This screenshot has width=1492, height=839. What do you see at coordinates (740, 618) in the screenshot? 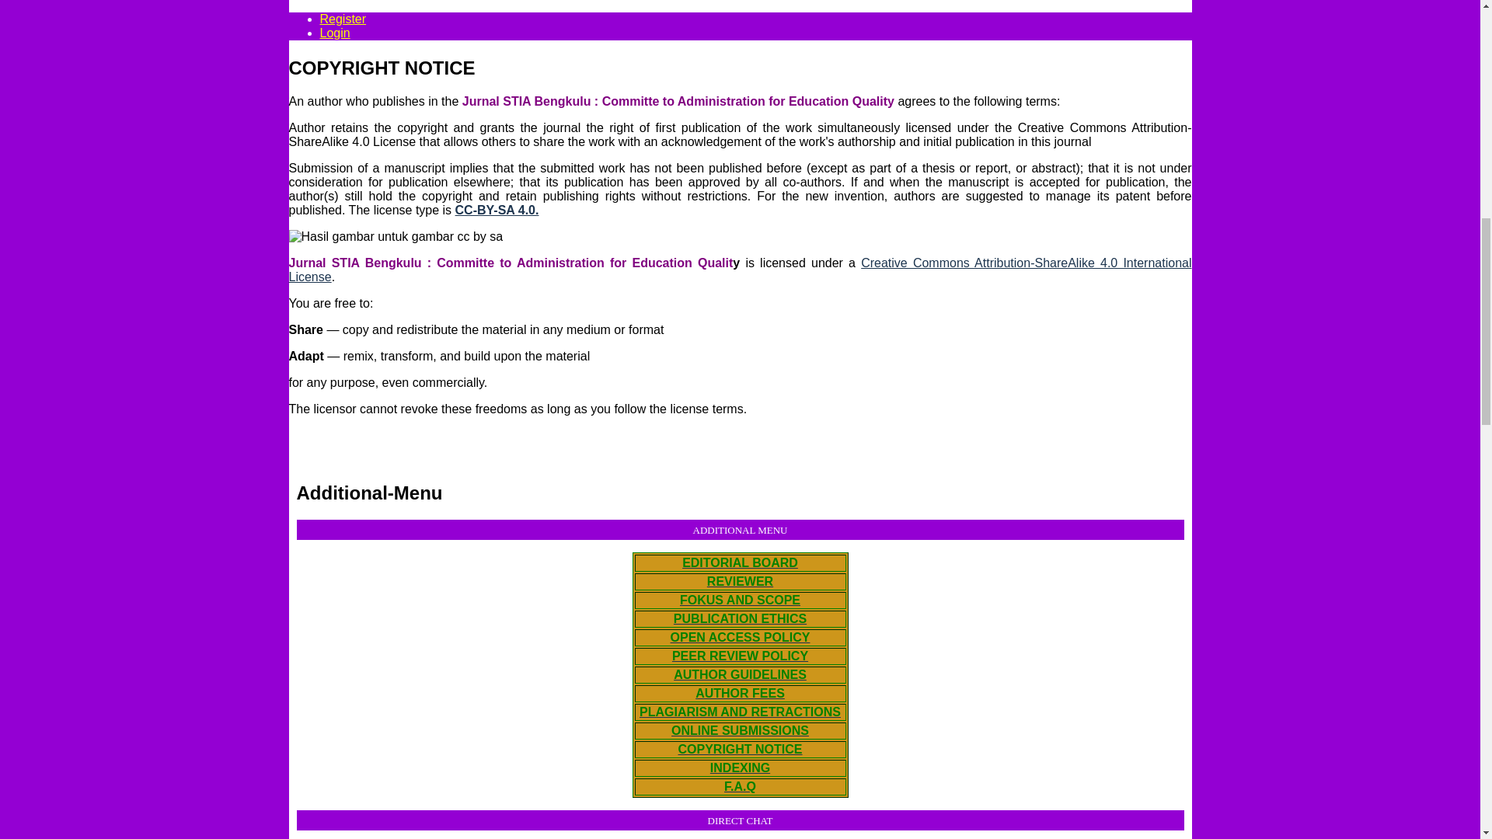
I see `PUBLICATION ETHICS` at bounding box center [740, 618].